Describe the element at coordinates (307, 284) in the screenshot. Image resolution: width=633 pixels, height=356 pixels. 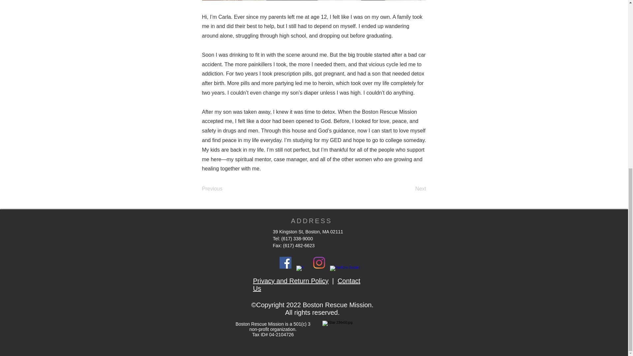
I see `Contact Us` at that location.